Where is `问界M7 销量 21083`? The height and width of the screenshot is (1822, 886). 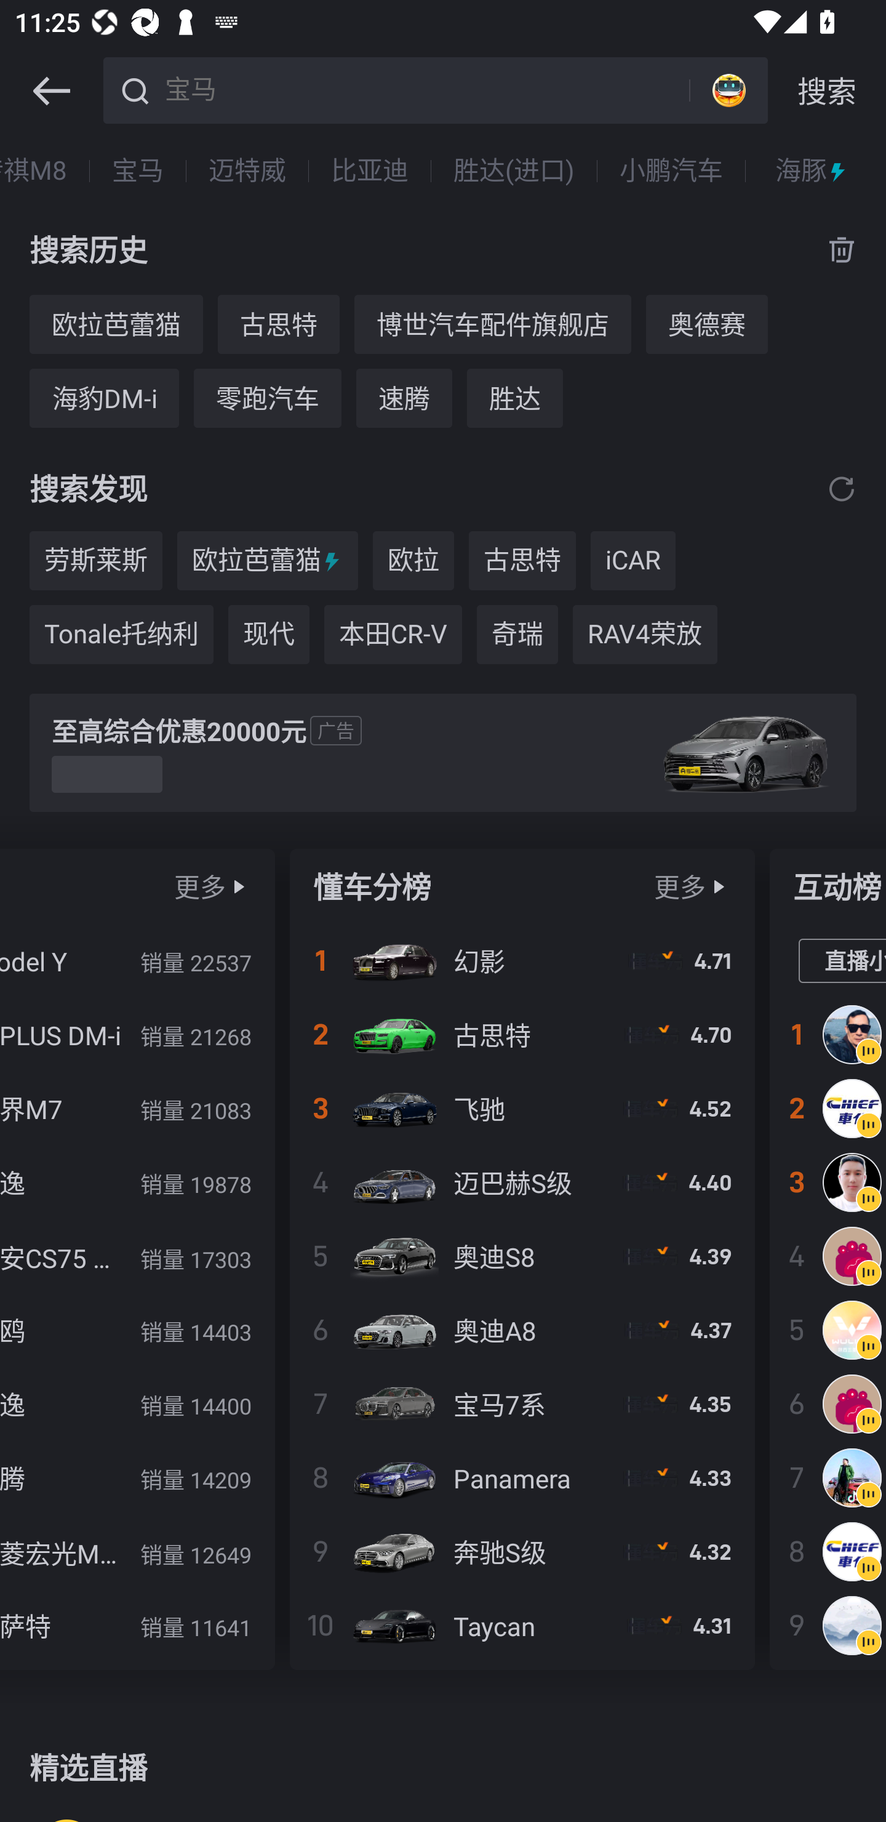 问界M7 销量 21083 is located at coordinates (137, 1108).